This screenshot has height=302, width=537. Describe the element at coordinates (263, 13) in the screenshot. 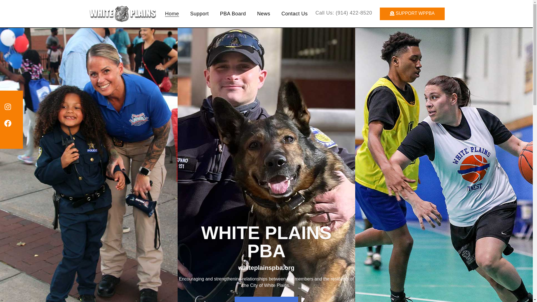

I see `News` at that location.